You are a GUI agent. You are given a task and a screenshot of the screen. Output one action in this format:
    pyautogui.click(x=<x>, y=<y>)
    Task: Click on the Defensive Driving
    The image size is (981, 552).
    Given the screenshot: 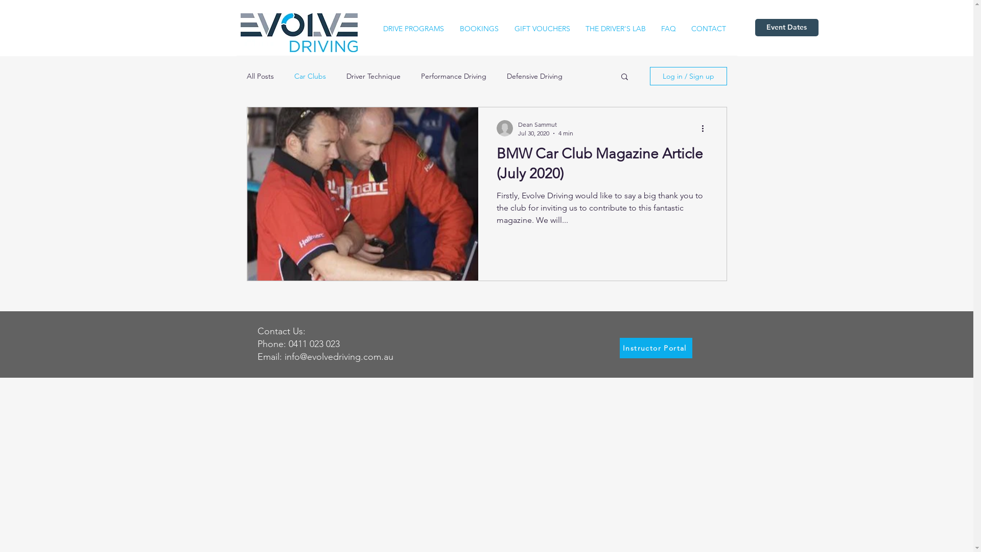 What is the action you would take?
    pyautogui.click(x=534, y=76)
    